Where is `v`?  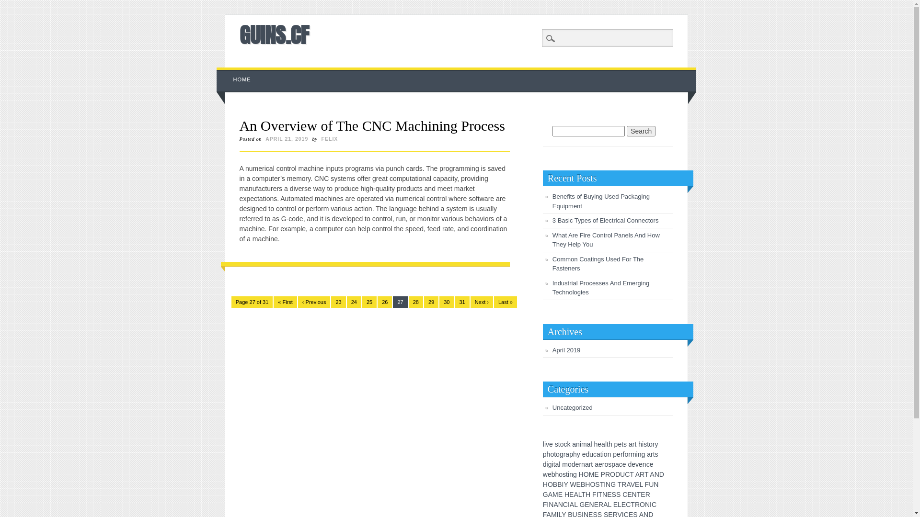 v is located at coordinates (637, 464).